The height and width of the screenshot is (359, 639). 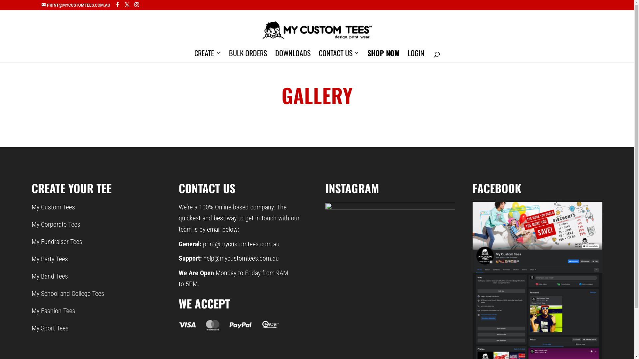 What do you see at coordinates (50, 328) in the screenshot?
I see `My Sport Tees` at bounding box center [50, 328].